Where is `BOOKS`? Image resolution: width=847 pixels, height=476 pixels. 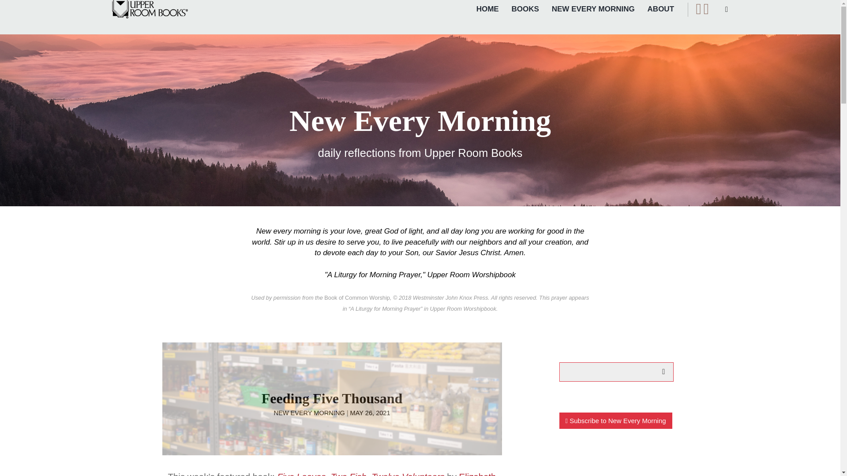 BOOKS is located at coordinates (525, 9).